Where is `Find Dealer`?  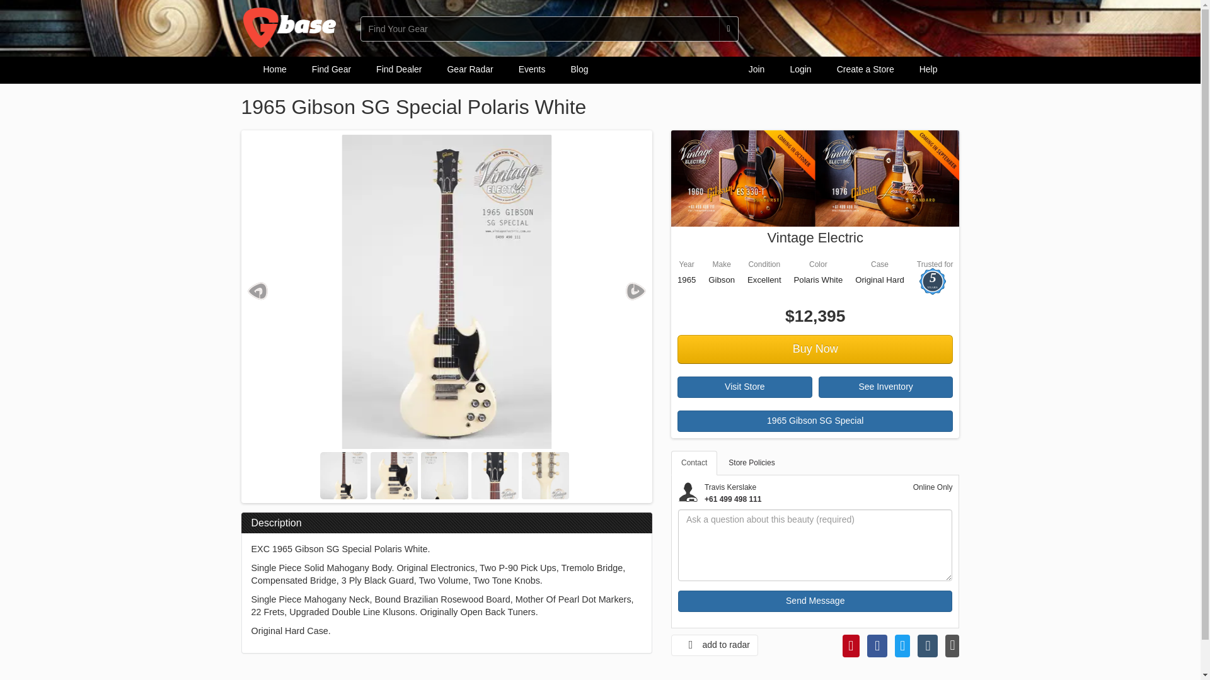
Find Dealer is located at coordinates (399, 69).